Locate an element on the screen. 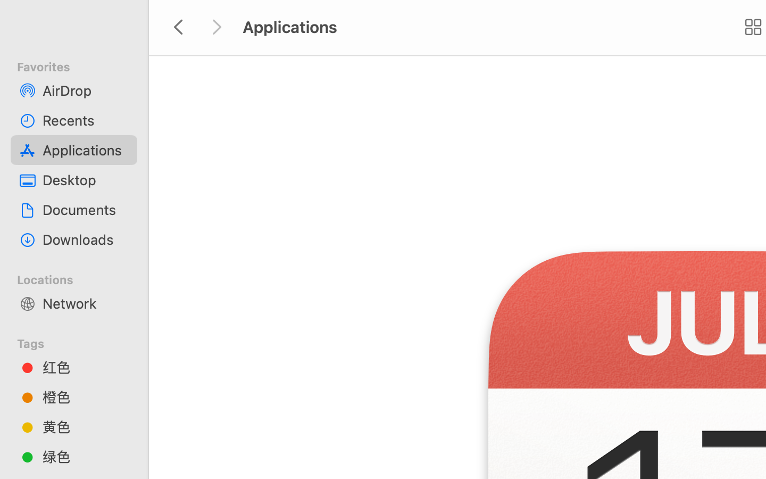  Desktop is located at coordinates (86, 180).